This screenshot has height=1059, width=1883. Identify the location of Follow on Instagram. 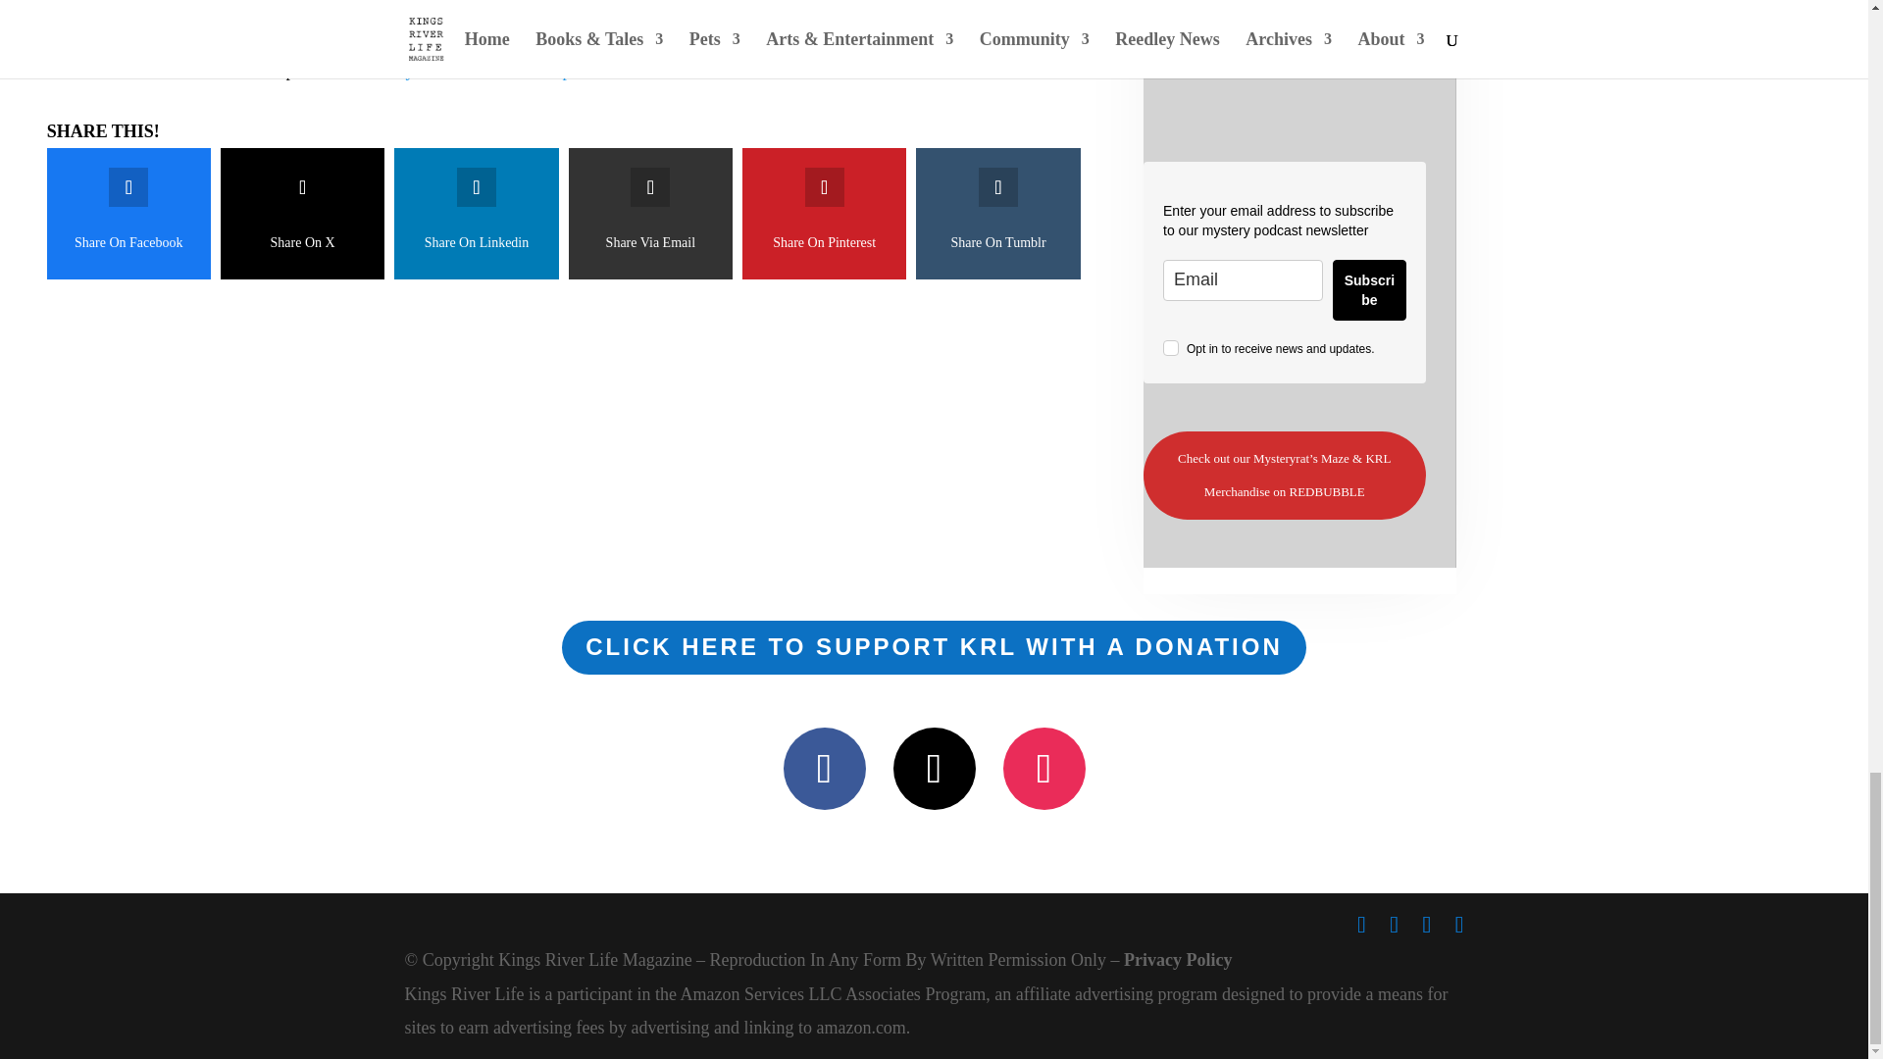
(1043, 769).